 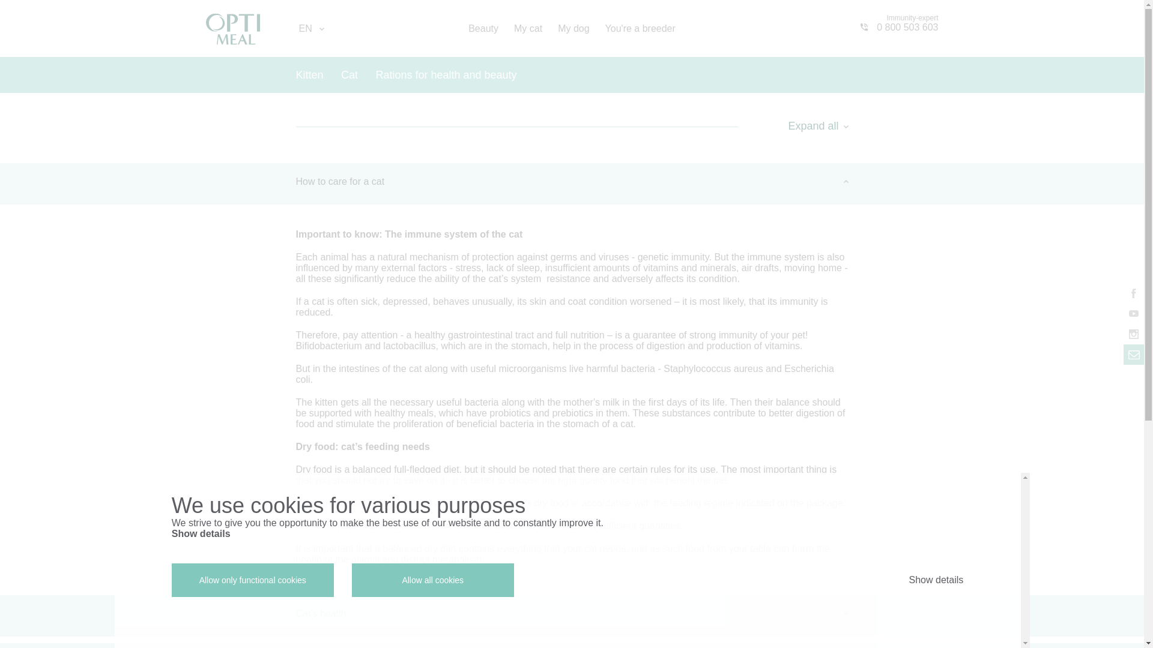 I want to click on Cat, so click(x=573, y=29).